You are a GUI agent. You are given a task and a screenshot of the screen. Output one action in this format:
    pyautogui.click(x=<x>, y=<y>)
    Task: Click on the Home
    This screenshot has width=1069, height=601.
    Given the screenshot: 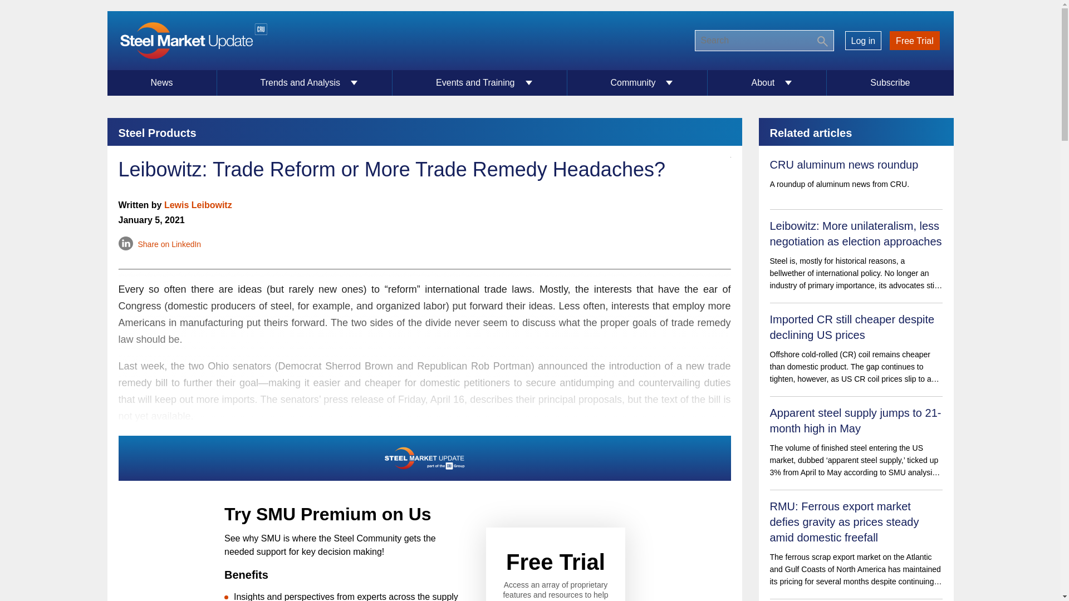 What is the action you would take?
    pyautogui.click(x=193, y=40)
    